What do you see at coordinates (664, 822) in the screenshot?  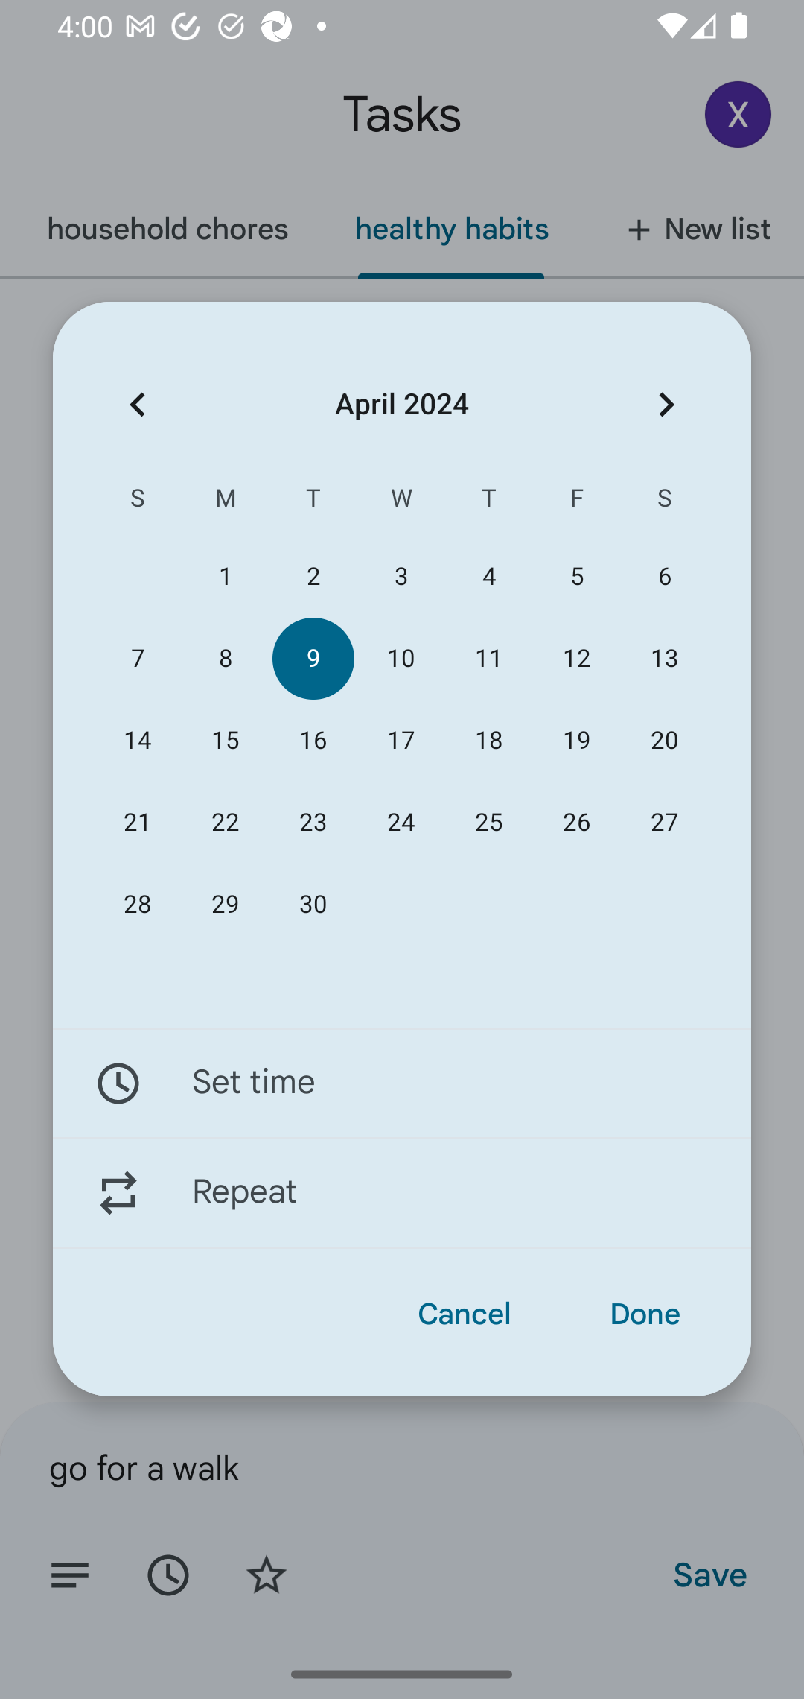 I see `27 27 April 2024` at bounding box center [664, 822].